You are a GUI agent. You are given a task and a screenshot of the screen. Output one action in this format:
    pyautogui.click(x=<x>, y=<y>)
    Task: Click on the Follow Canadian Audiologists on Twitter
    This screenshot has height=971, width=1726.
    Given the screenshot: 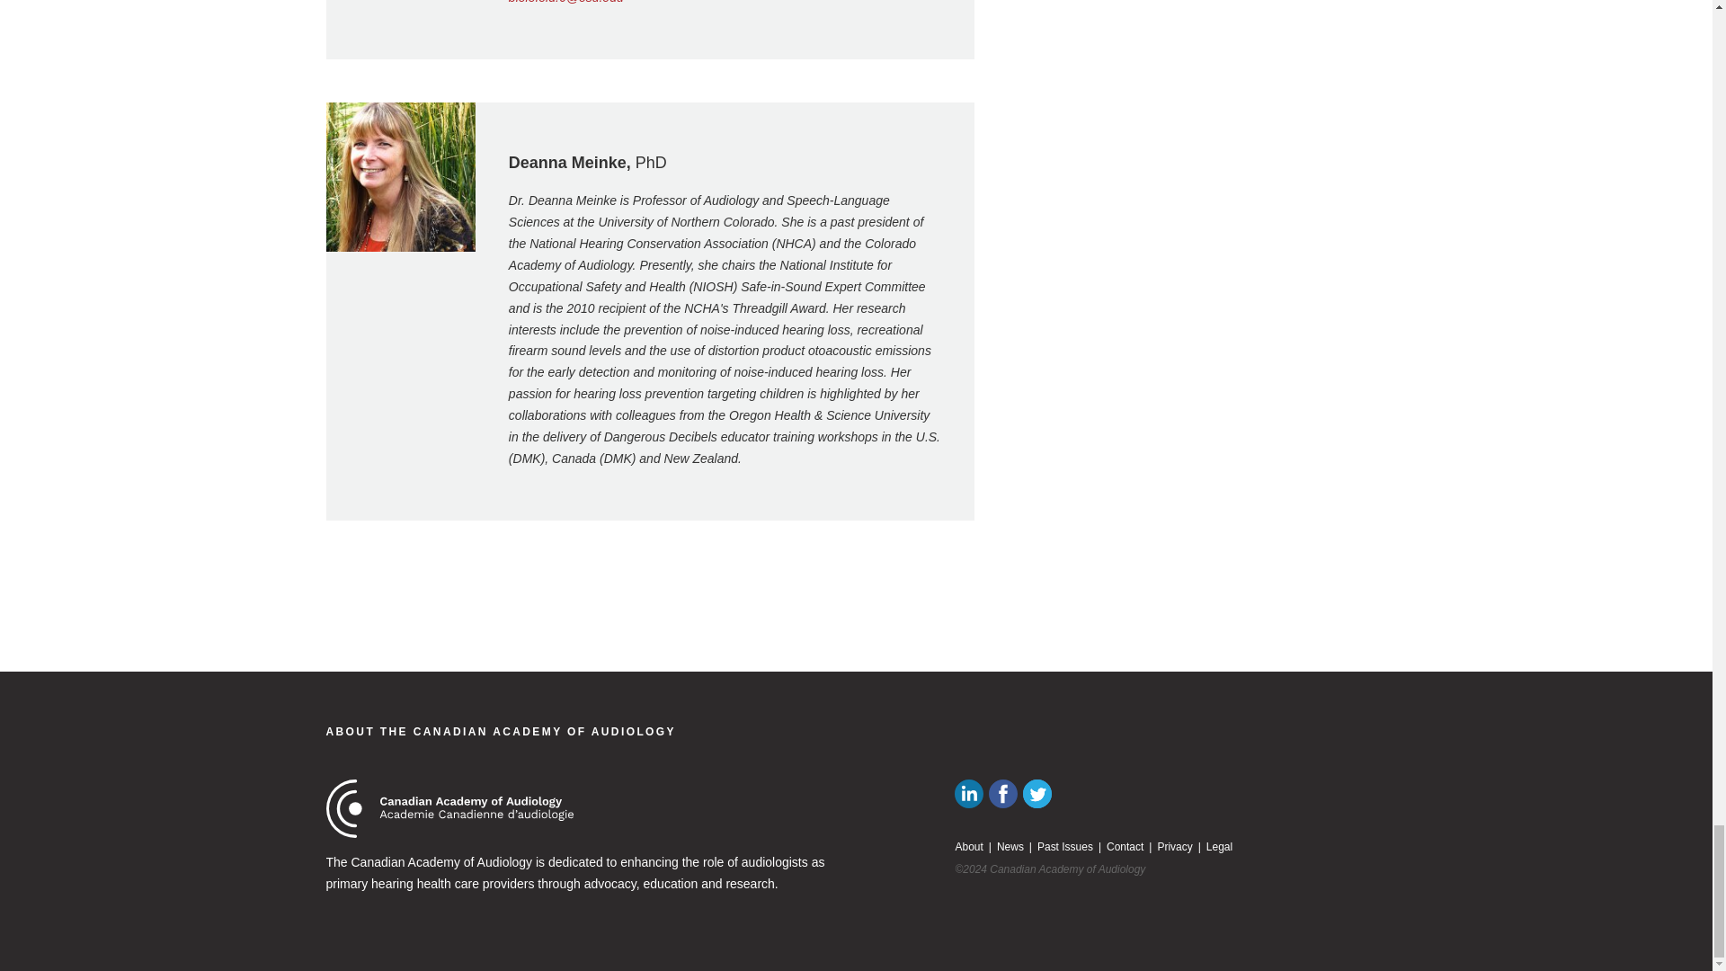 What is the action you would take?
    pyautogui.click(x=1037, y=793)
    